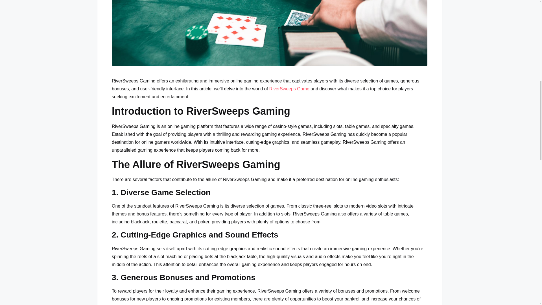 This screenshot has width=542, height=305. I want to click on RiverSweeps Game, so click(289, 89).